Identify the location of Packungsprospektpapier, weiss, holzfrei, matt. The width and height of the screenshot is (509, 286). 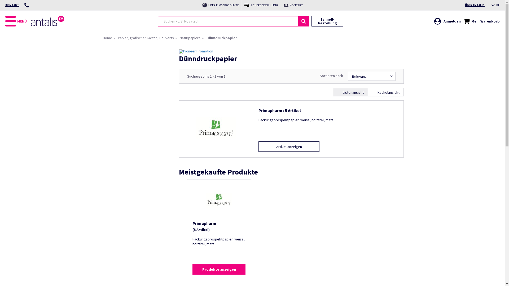
(328, 128).